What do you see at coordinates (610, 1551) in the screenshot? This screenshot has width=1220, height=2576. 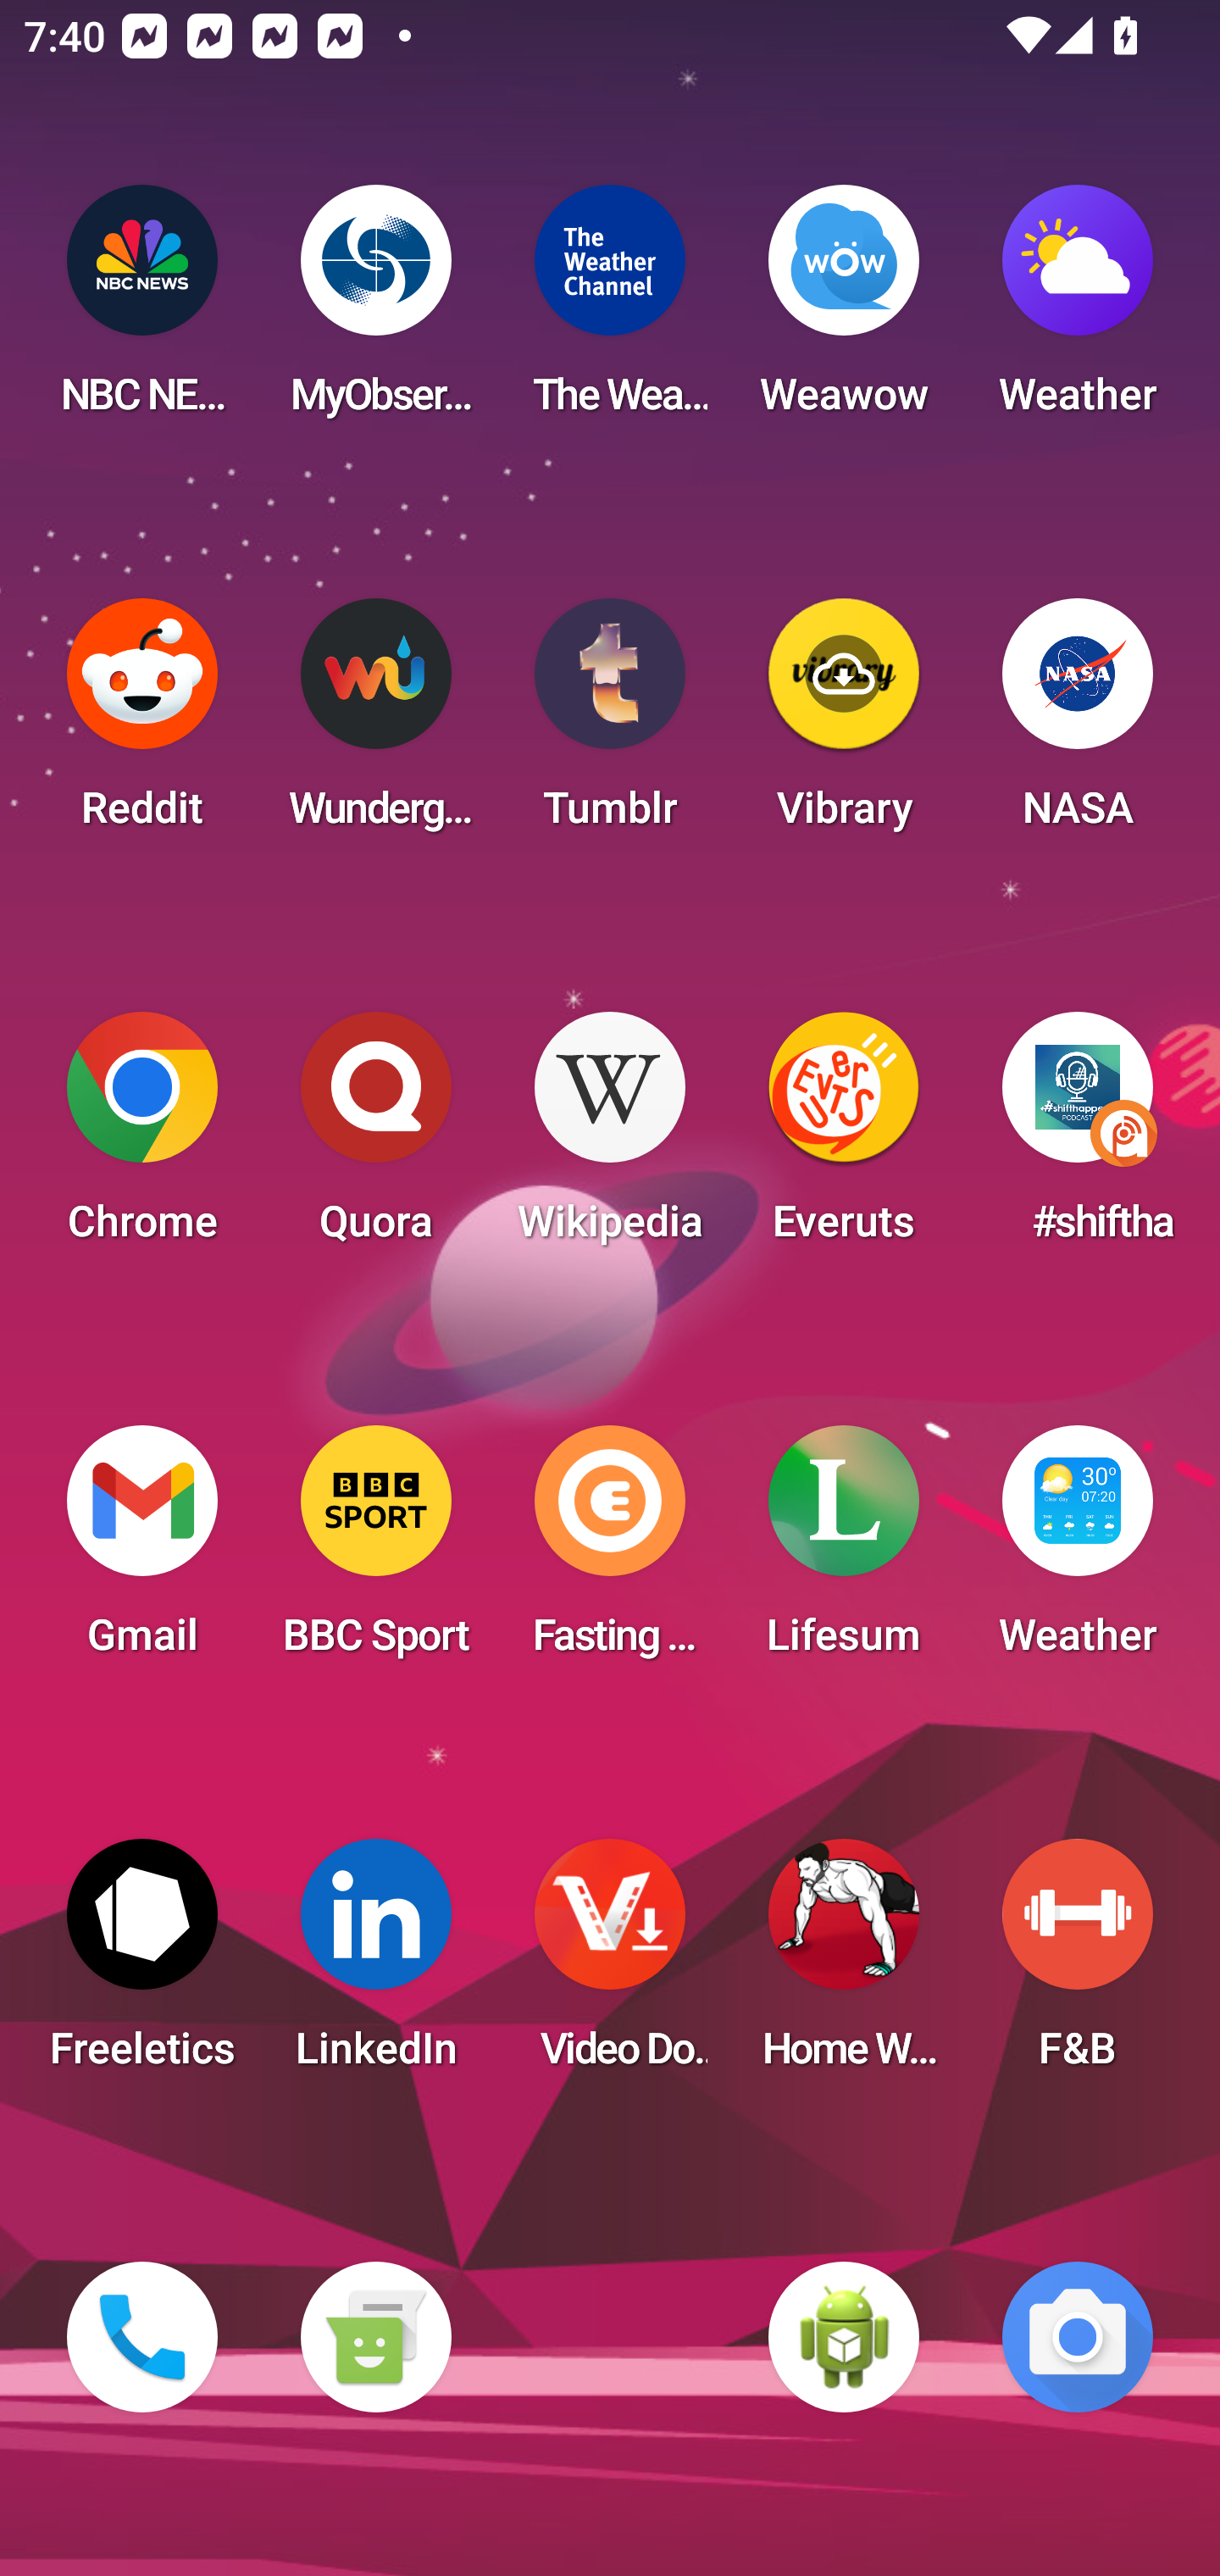 I see `Fasting Coach` at bounding box center [610, 1551].